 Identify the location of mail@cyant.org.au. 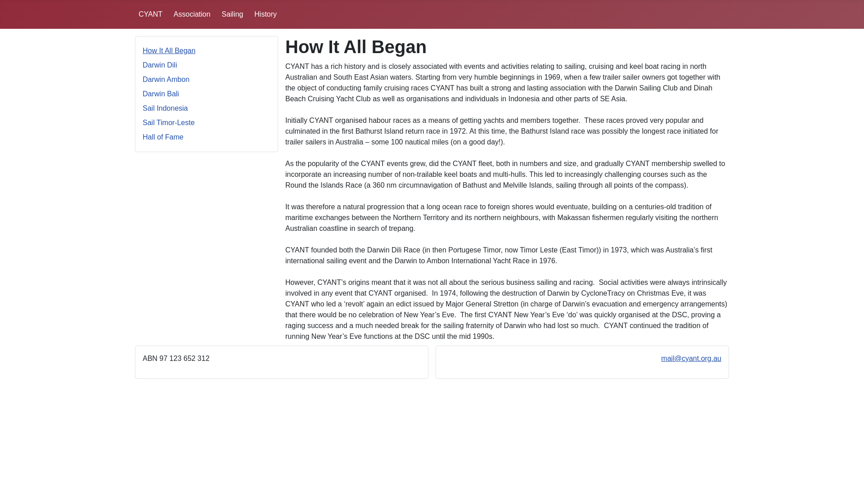
(691, 358).